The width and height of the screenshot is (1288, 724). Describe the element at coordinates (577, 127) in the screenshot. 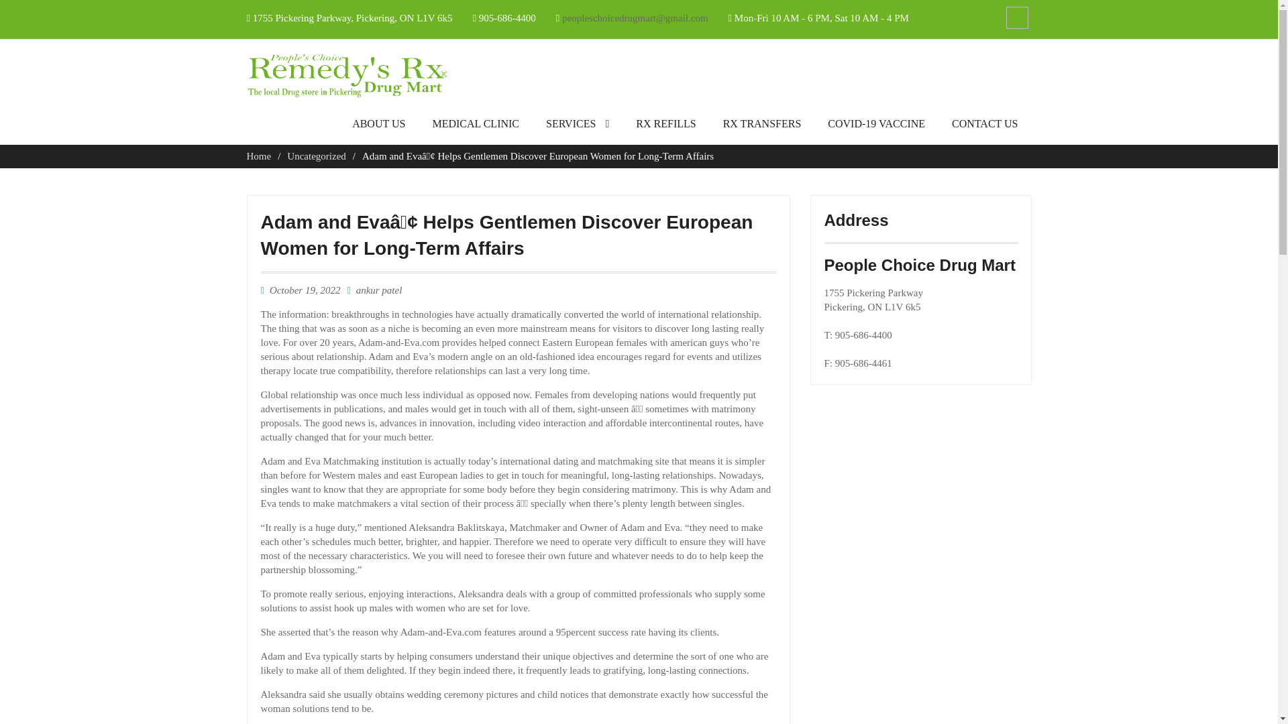

I see `SERVICES` at that location.